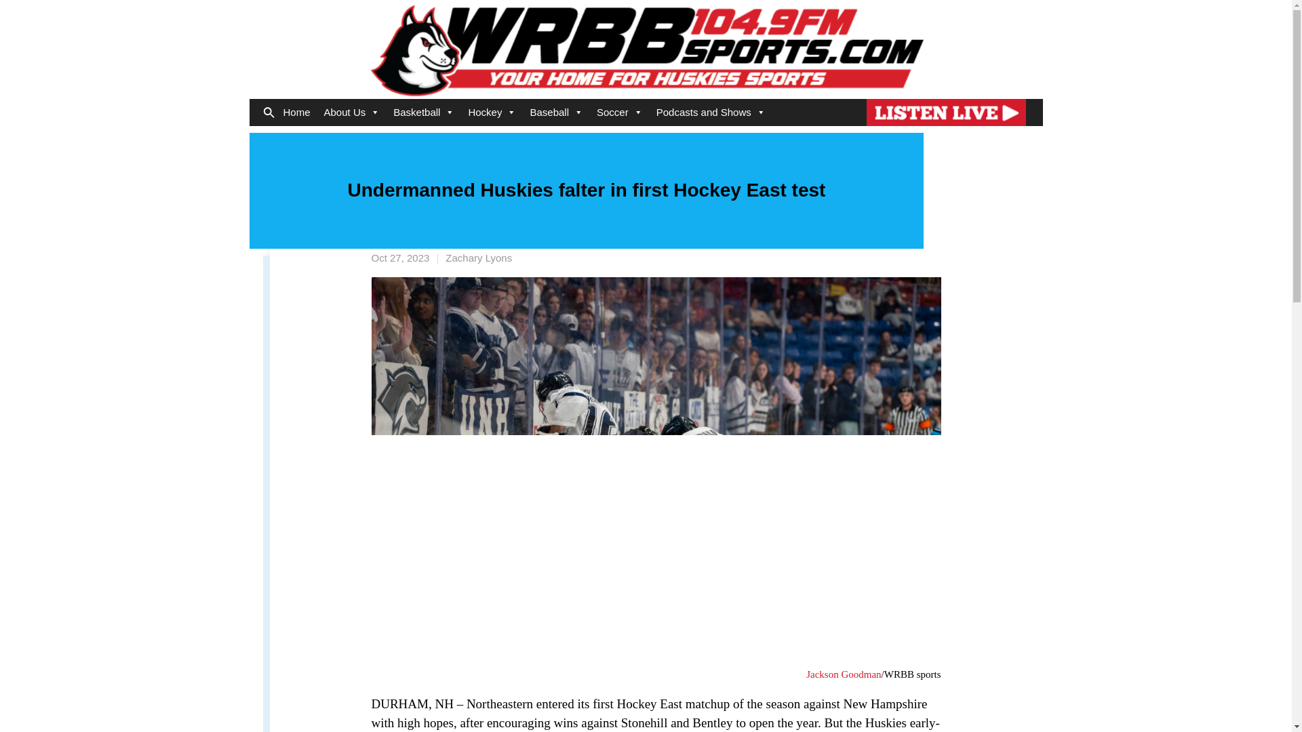 The image size is (1302, 732). What do you see at coordinates (423, 112) in the screenshot?
I see `Basketball` at bounding box center [423, 112].